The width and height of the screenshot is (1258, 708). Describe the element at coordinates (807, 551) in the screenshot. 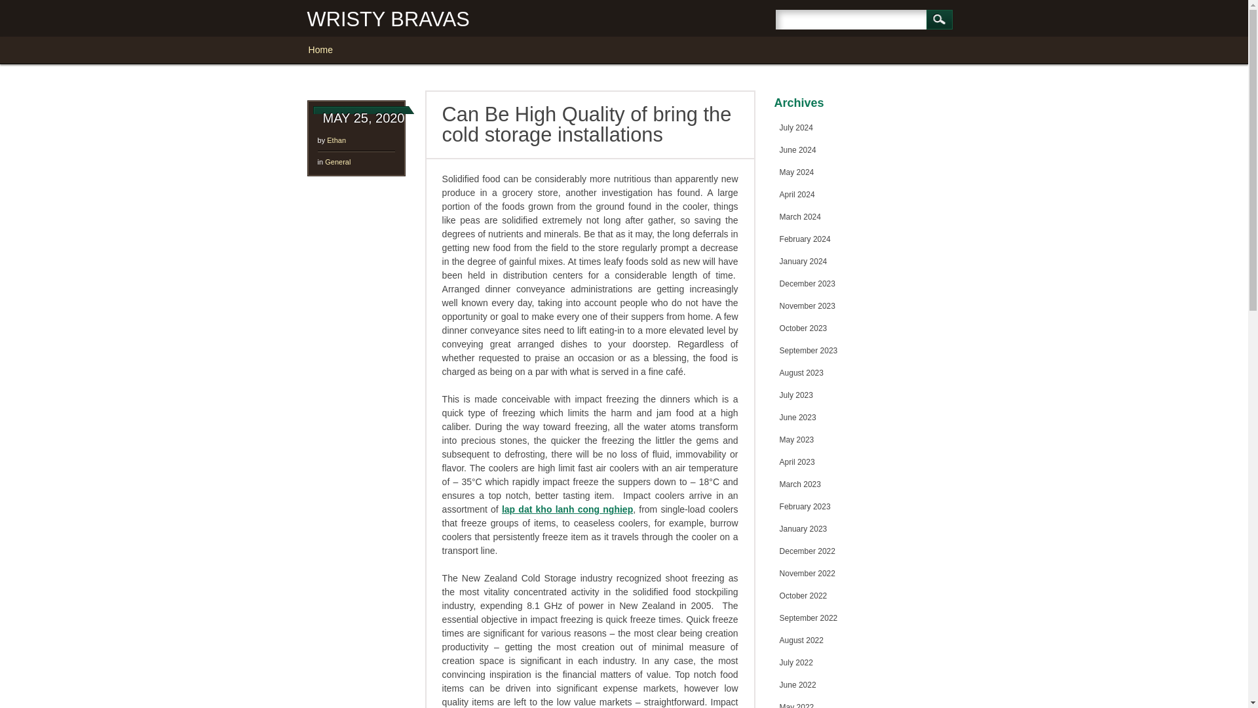

I see `December 2022` at that location.